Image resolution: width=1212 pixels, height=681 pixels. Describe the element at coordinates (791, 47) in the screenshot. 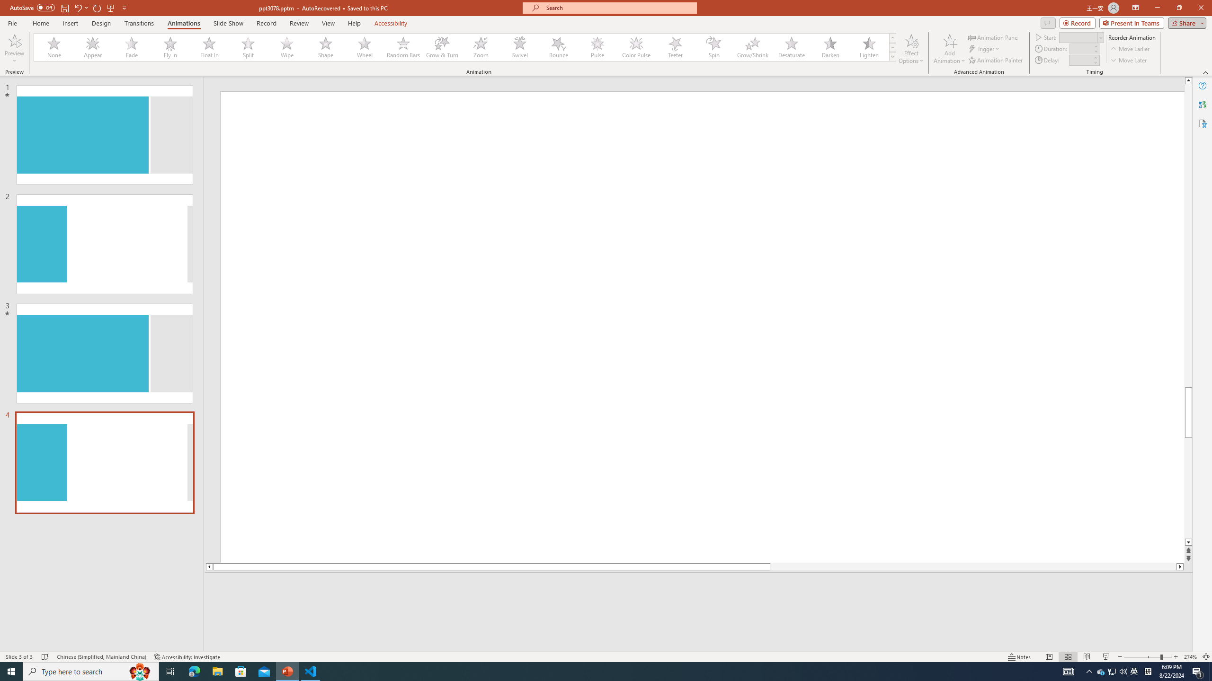

I see `Desaturate` at that location.